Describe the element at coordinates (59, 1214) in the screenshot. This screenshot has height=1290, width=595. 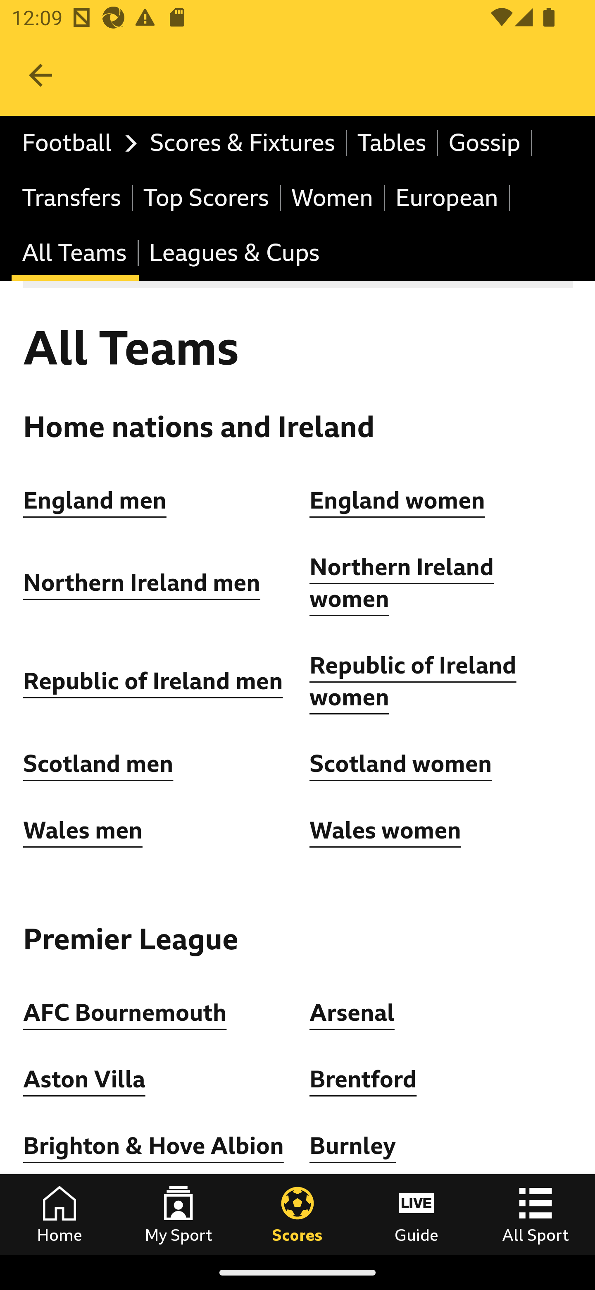
I see `Home` at that location.